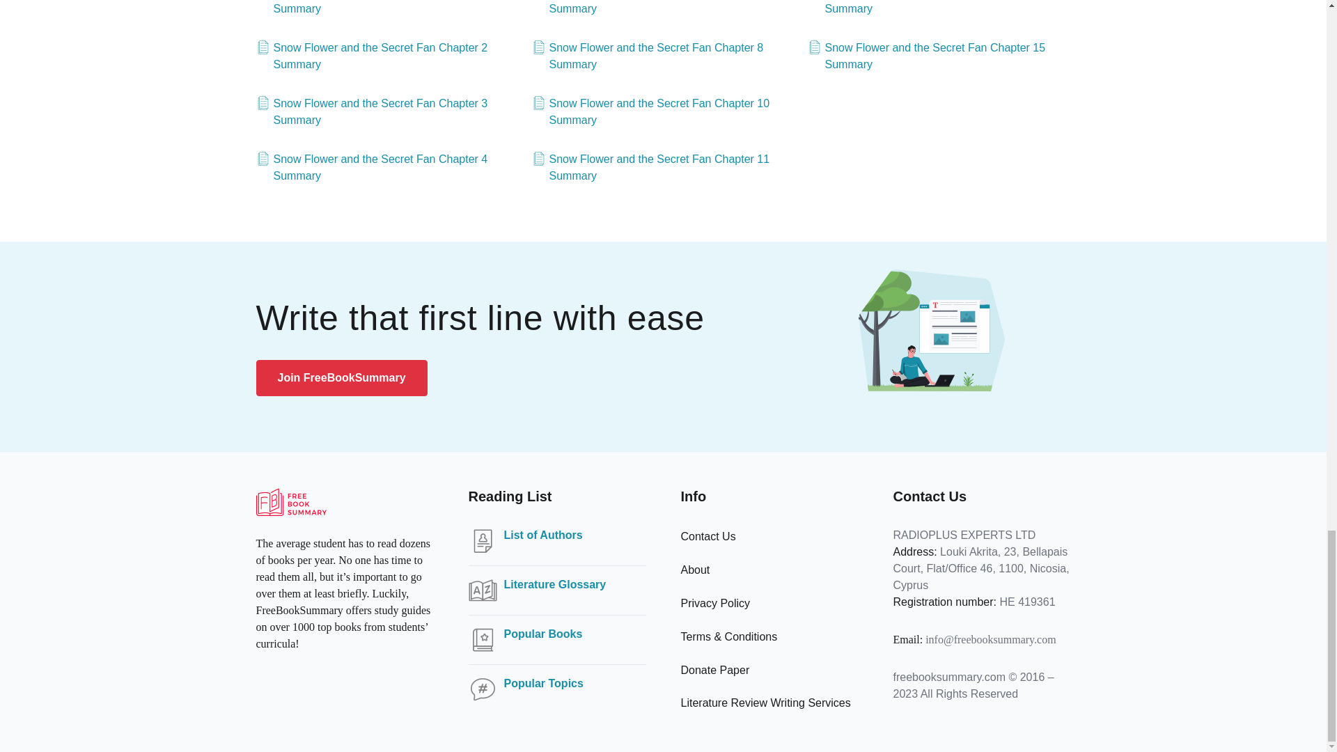 The height and width of the screenshot is (752, 1337). What do you see at coordinates (695, 570) in the screenshot?
I see `About` at bounding box center [695, 570].